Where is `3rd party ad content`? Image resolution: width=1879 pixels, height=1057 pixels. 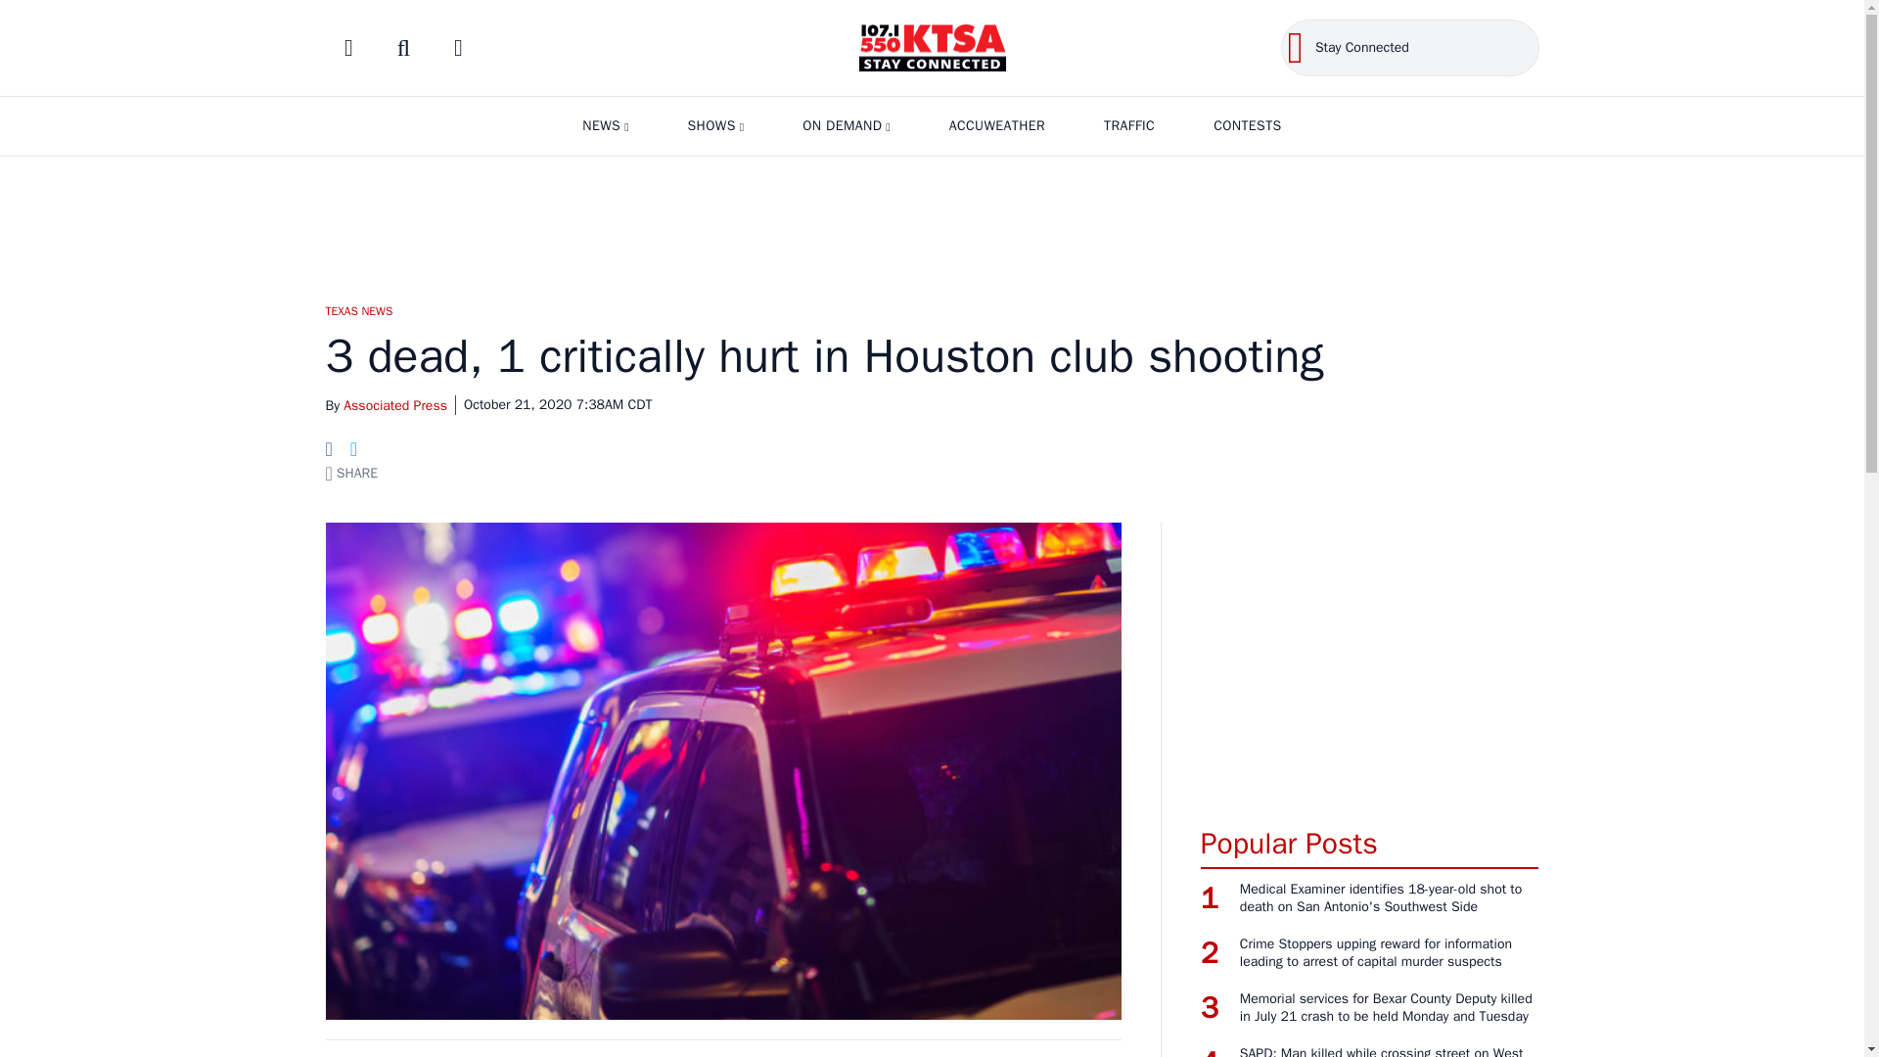 3rd party ad content is located at coordinates (1369, 664).